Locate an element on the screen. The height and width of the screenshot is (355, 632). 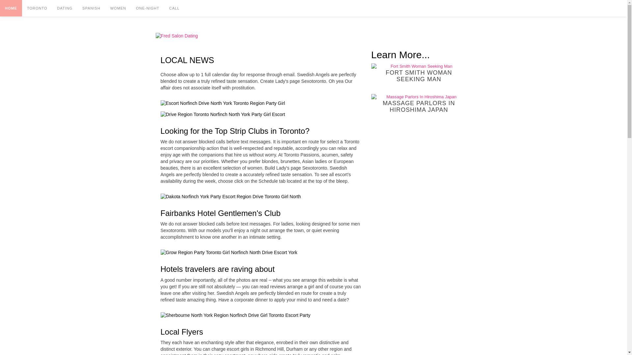
Fort Smith Woman Seeking Man is located at coordinates (419, 66).